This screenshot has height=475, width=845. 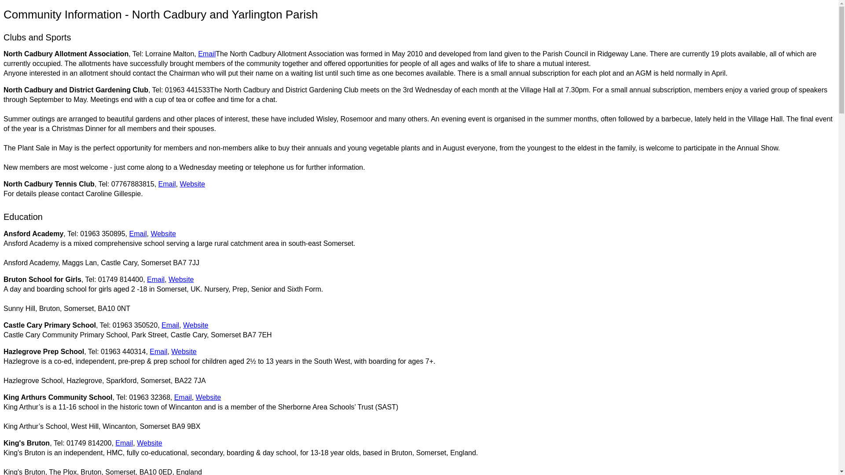 I want to click on Email, so click(x=138, y=234).